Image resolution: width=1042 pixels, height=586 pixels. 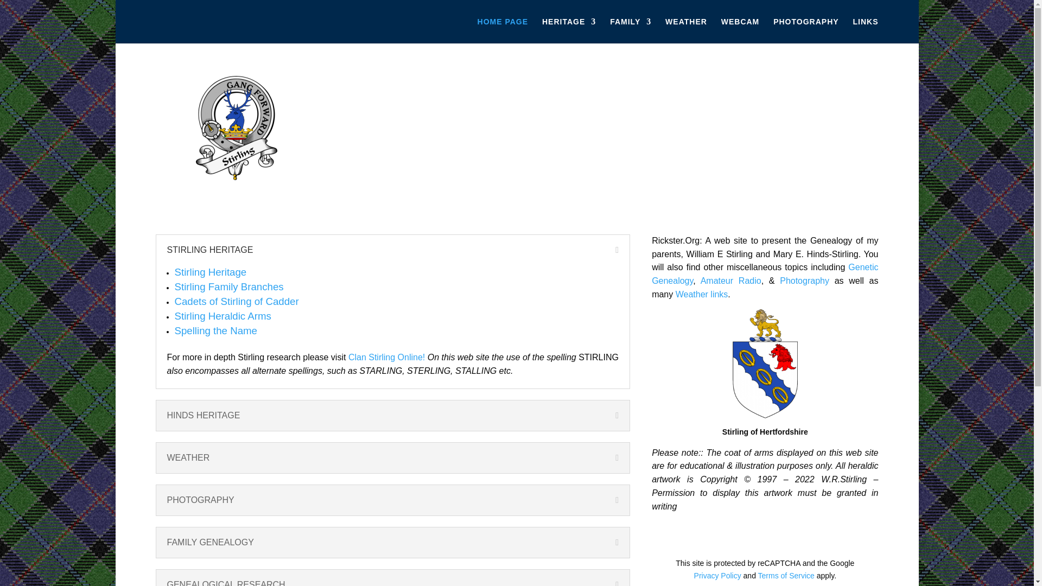 I want to click on Cadets of Stirling of Cadder, so click(x=237, y=301).